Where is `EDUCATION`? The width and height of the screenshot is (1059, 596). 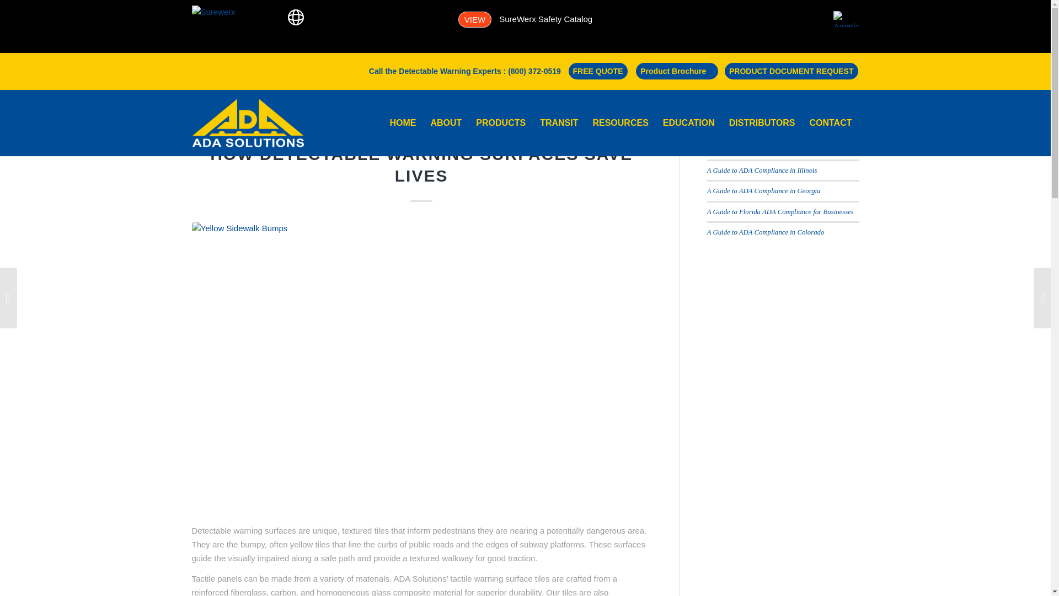 EDUCATION is located at coordinates (688, 123).